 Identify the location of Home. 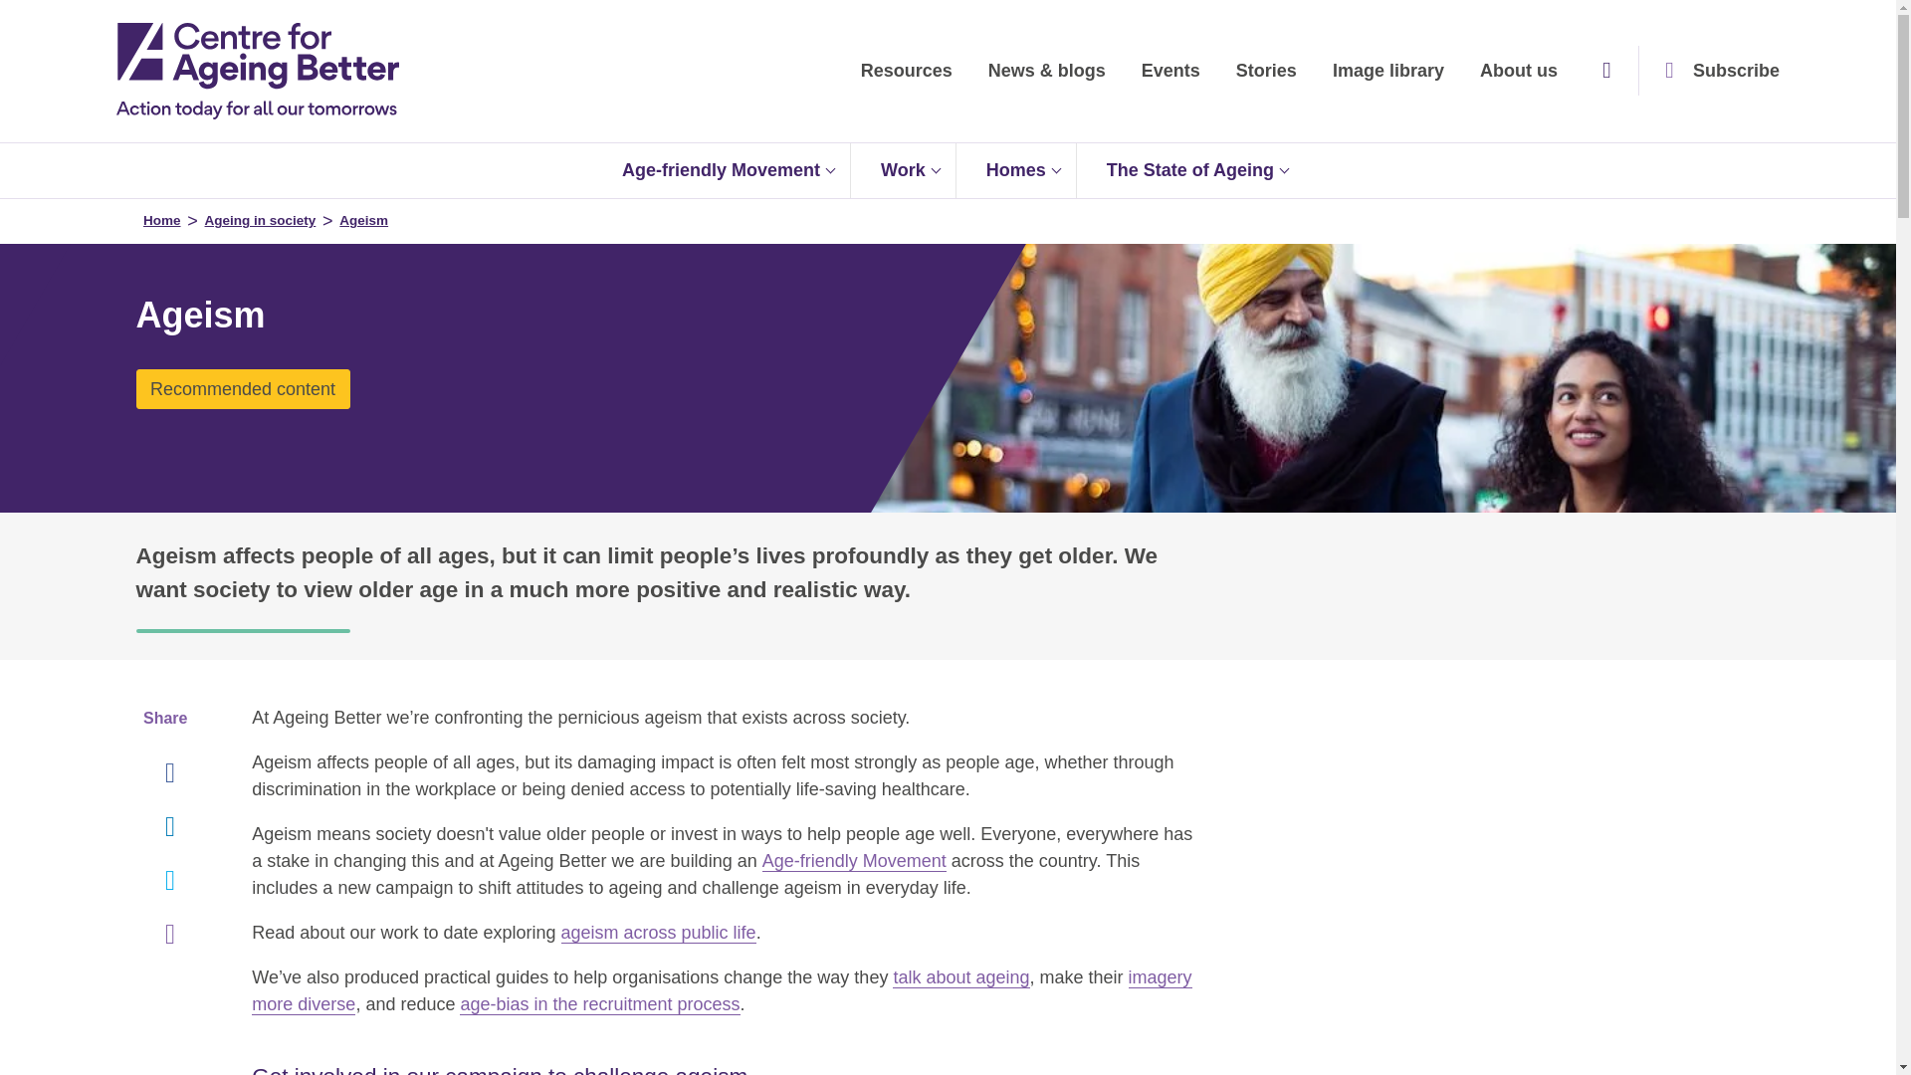
(257, 71).